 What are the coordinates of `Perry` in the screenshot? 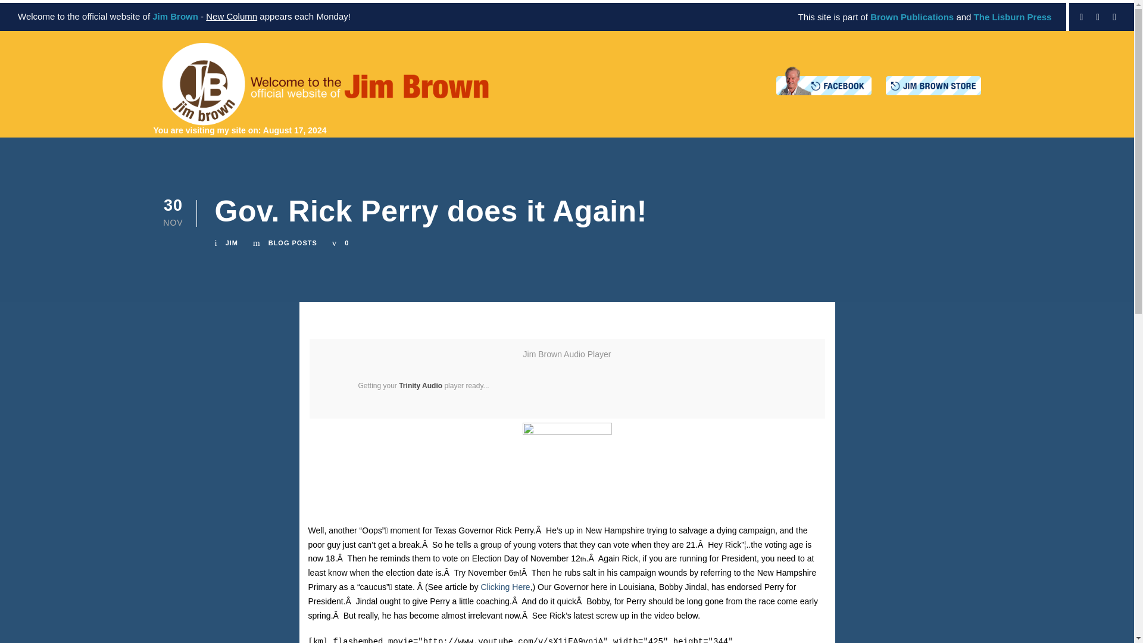 It's located at (567, 467).